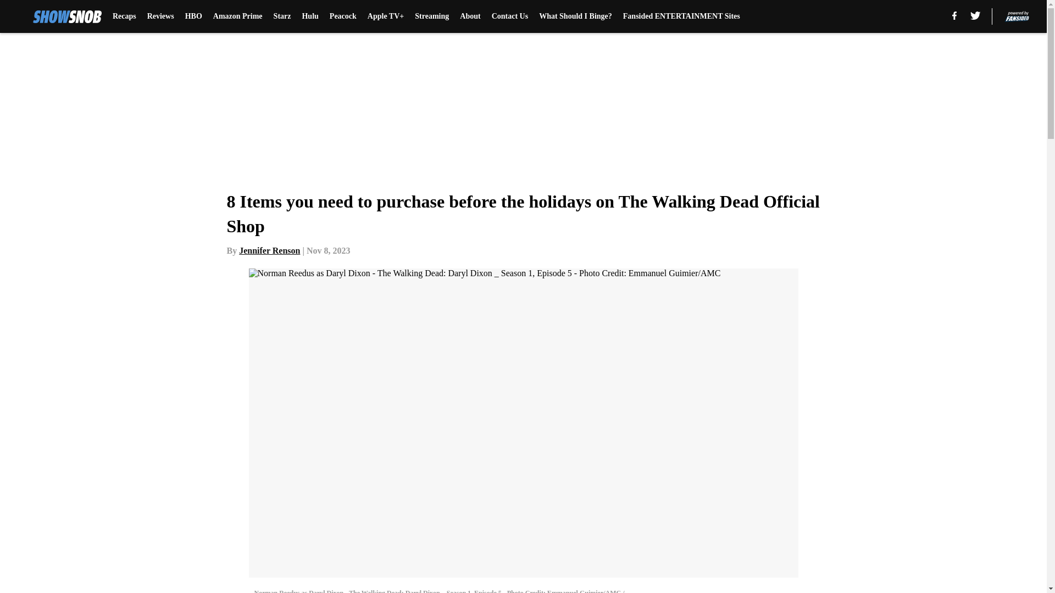  I want to click on HBO, so click(193, 16).